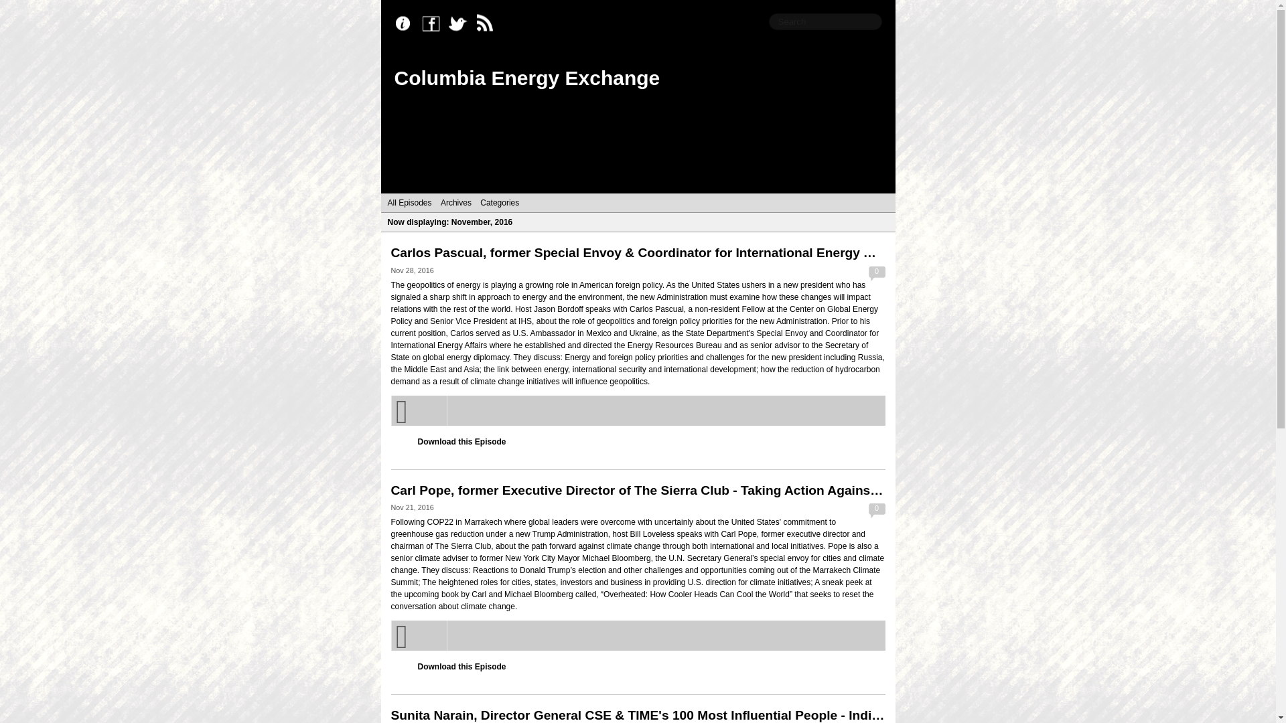  What do you see at coordinates (434, 23) in the screenshot?
I see `Facebook` at bounding box center [434, 23].